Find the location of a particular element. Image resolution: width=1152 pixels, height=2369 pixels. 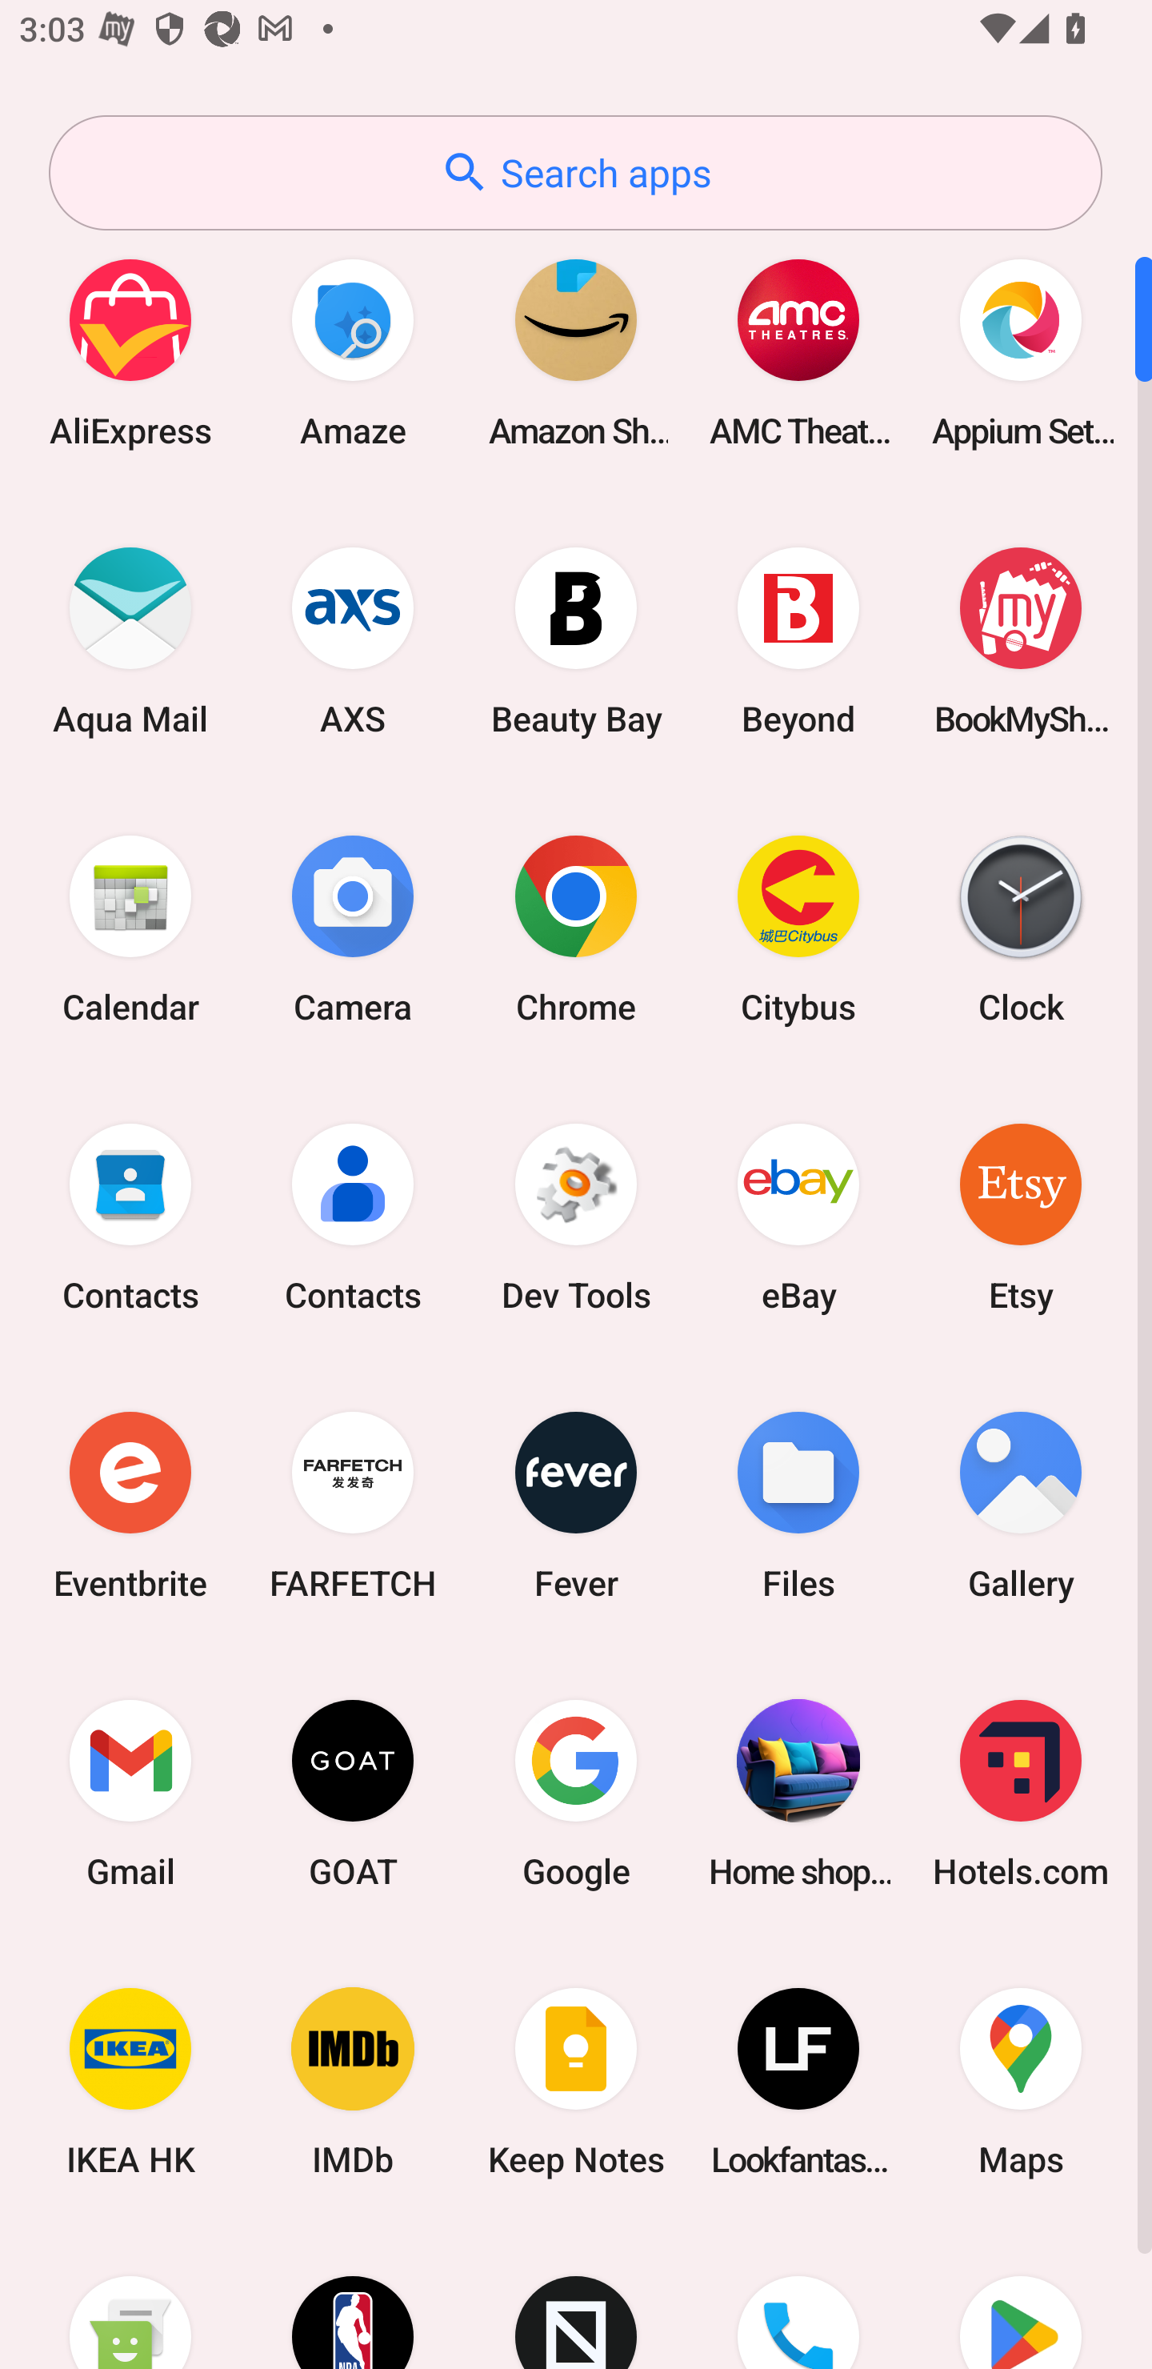

Calendar is located at coordinates (130, 928).